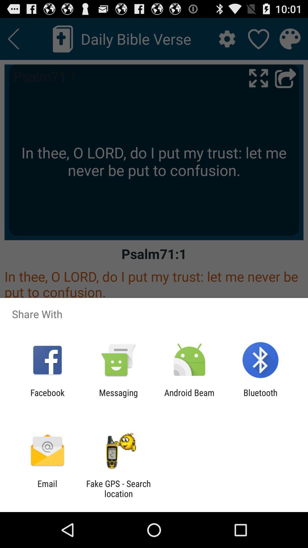 The height and width of the screenshot is (548, 308). I want to click on scroll until the fake gps search app, so click(118, 489).